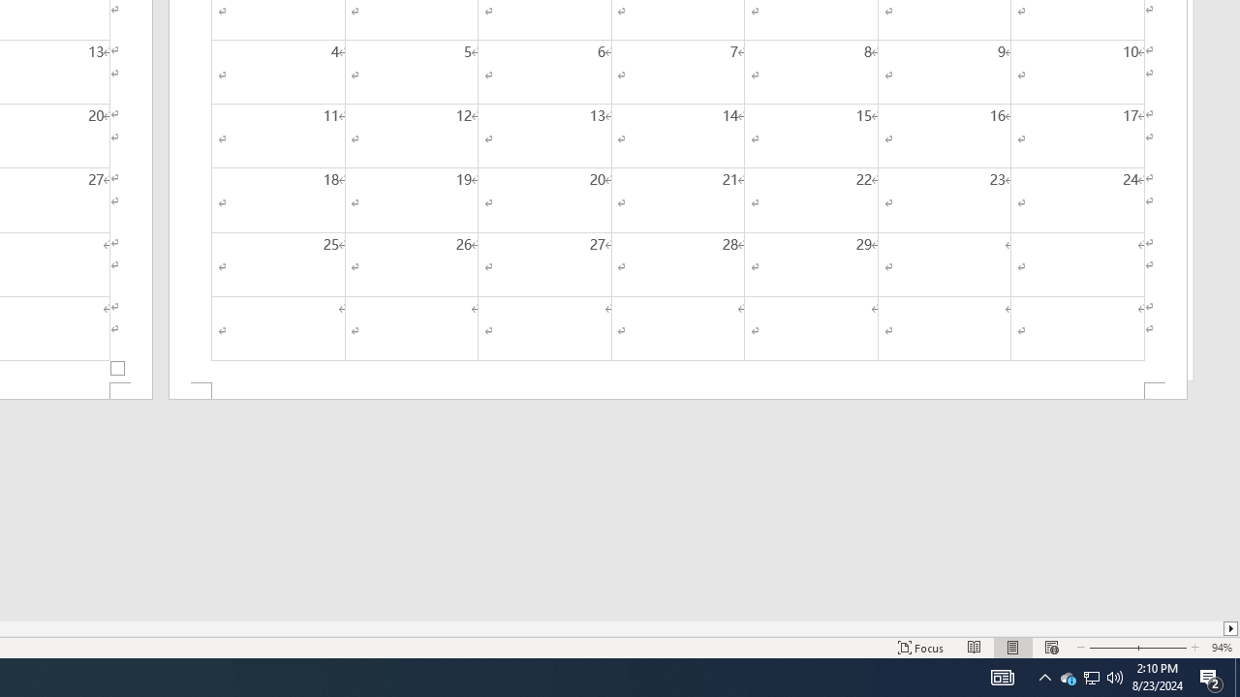  I want to click on Footer -Section 2-, so click(678, 391).